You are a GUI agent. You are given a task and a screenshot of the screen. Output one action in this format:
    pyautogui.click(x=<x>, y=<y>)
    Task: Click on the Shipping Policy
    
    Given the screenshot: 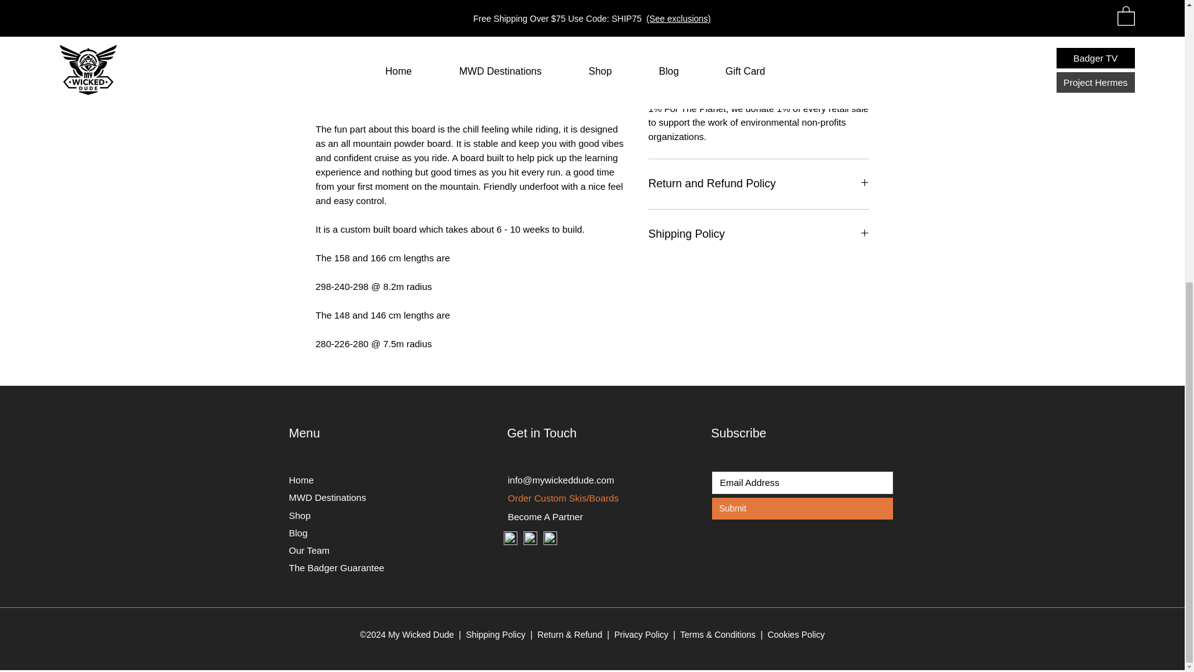 What is the action you would take?
    pyautogui.click(x=759, y=234)
    